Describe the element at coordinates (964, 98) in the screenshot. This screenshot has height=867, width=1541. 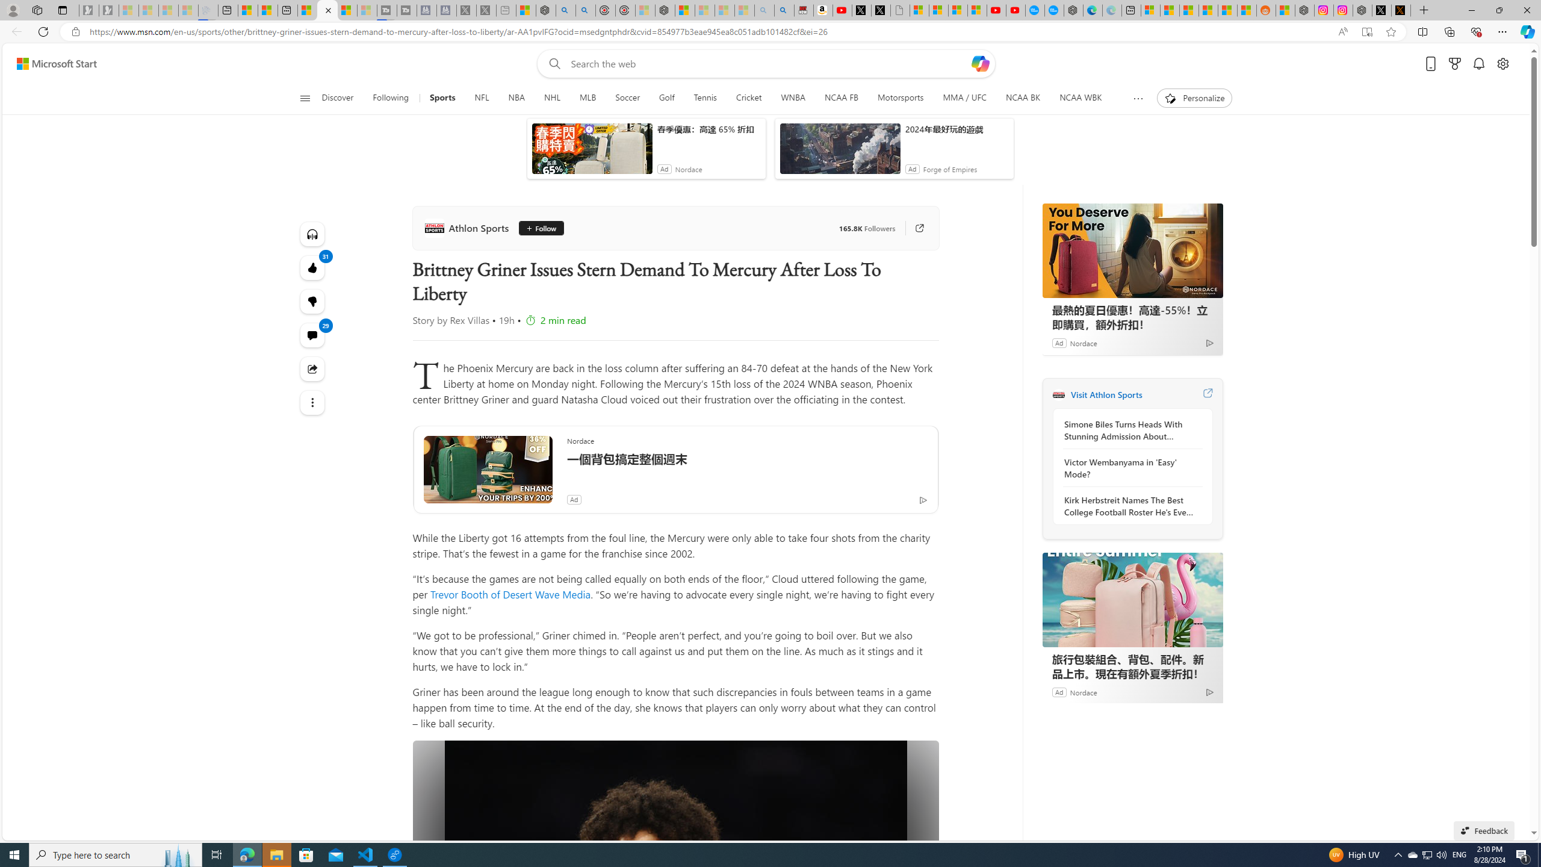
I see `MMA / UFC` at that location.